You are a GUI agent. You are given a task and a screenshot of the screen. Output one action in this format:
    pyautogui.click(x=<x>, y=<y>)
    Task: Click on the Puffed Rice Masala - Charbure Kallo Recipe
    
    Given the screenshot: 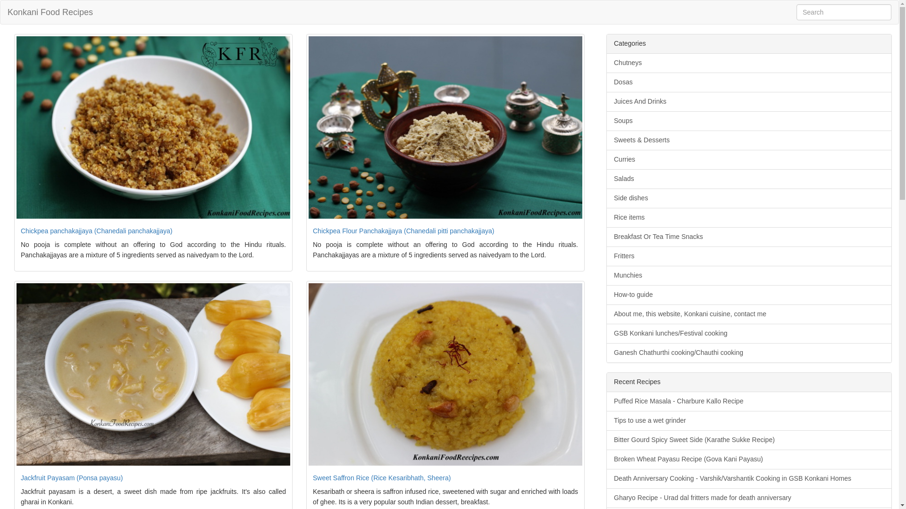 What is the action you would take?
    pyautogui.click(x=749, y=402)
    